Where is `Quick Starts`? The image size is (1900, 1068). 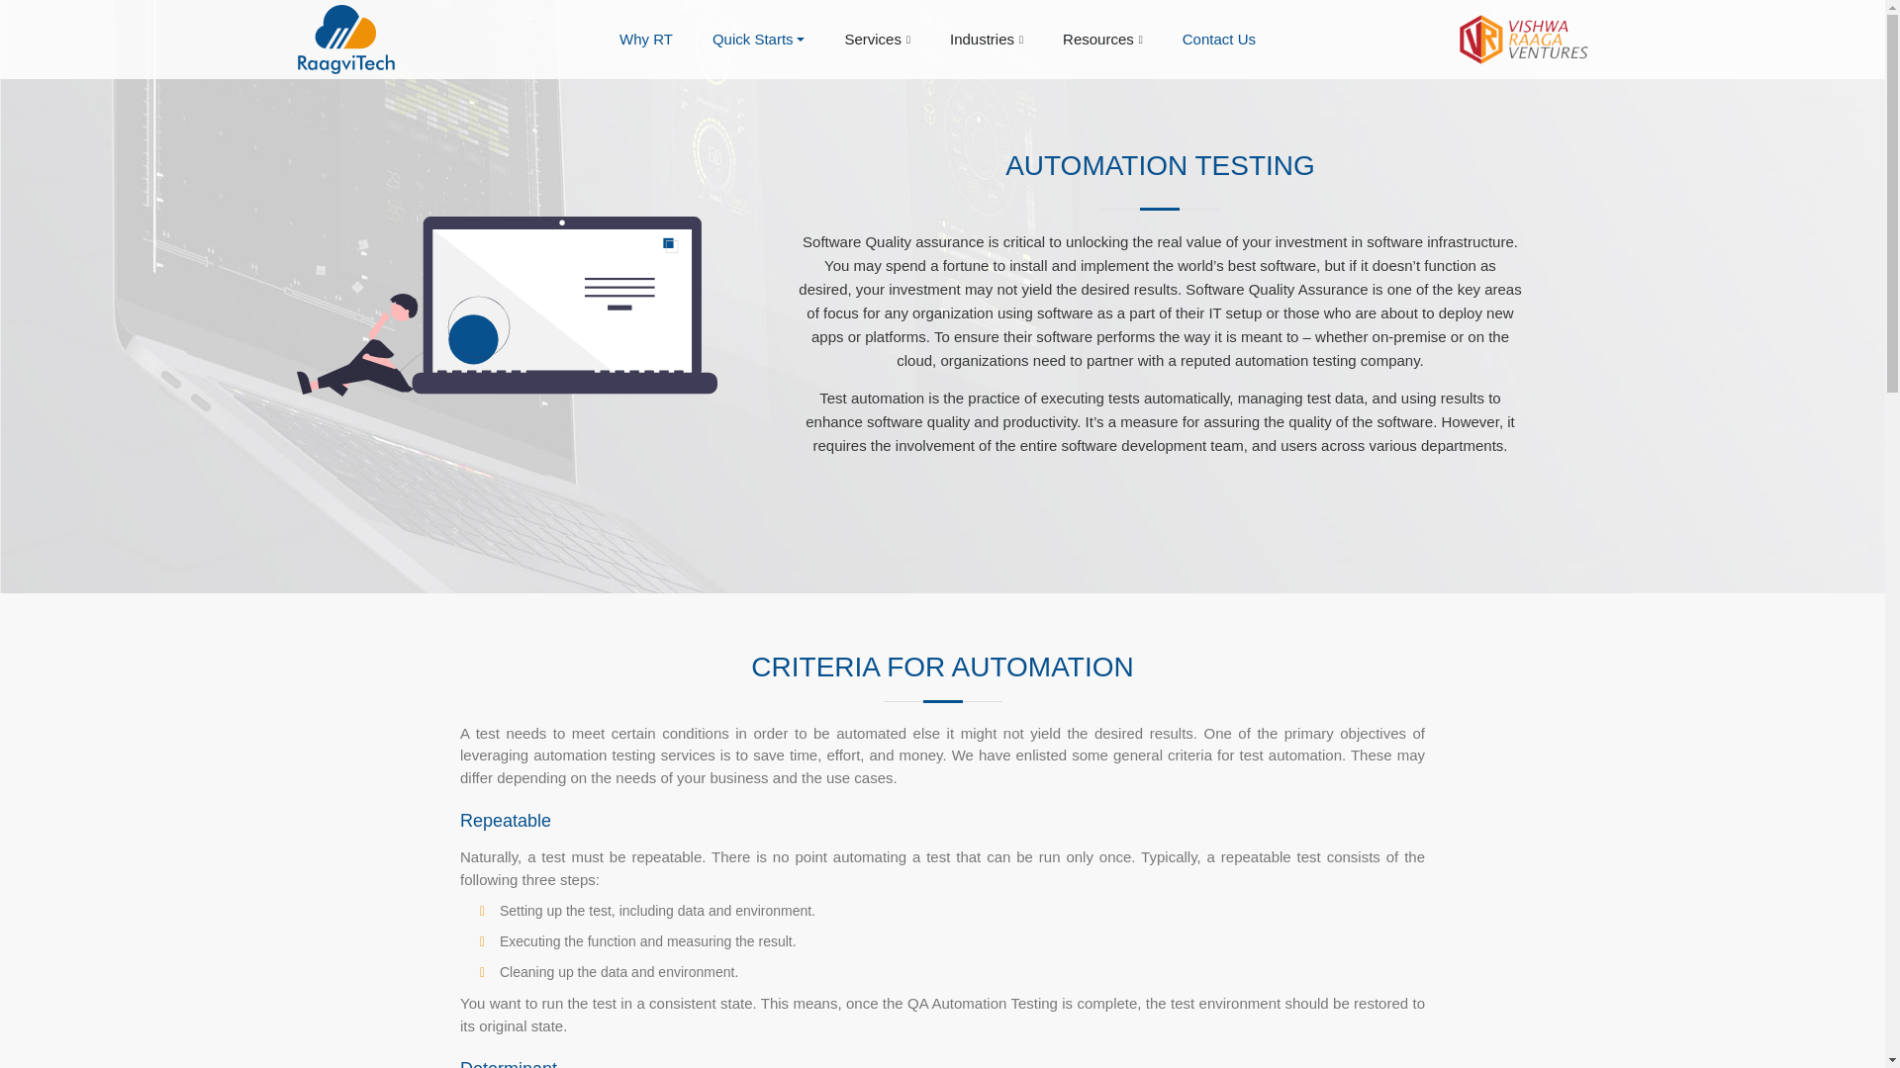 Quick Starts is located at coordinates (748, 40).